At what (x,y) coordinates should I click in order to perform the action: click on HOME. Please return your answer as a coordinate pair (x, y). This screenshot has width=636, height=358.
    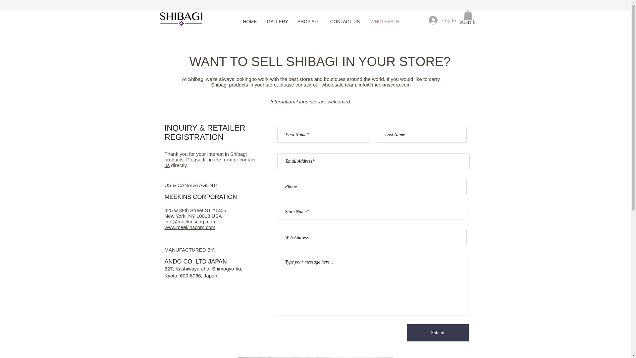
    Looking at the image, I should click on (250, 22).